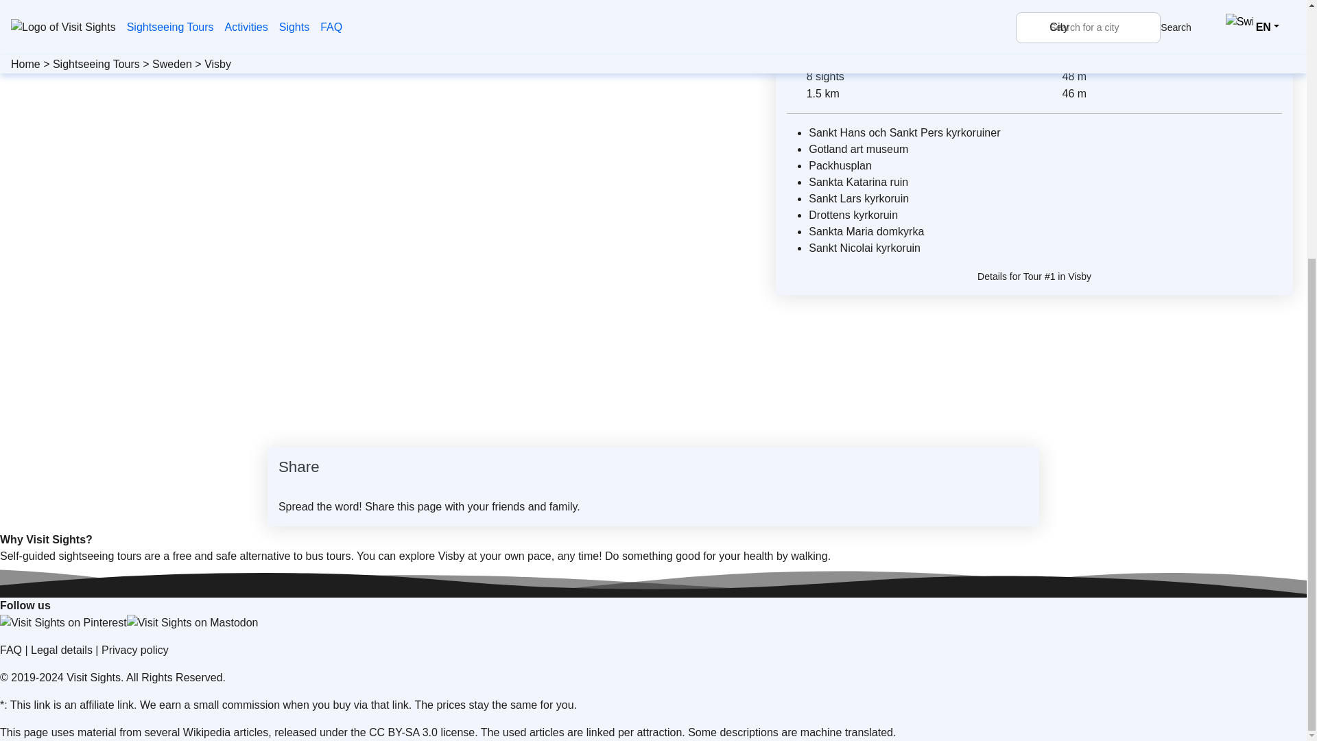  I want to click on Visit Sights on Mastodon, so click(192, 623).